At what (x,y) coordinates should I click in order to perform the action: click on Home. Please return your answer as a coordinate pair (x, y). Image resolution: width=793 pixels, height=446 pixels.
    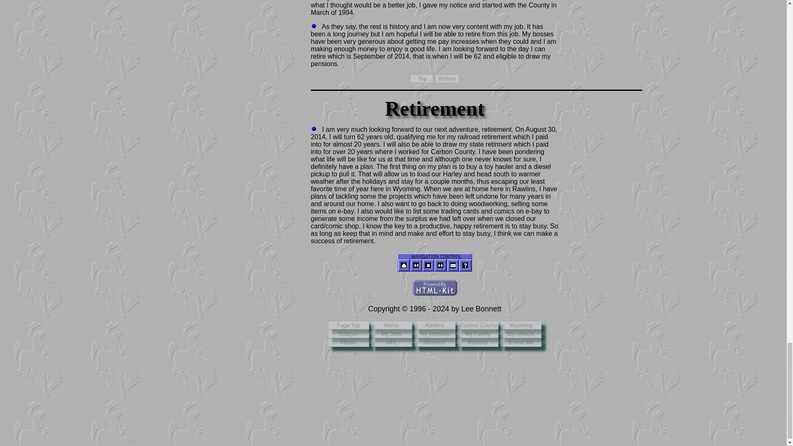
    Looking at the image, I should click on (392, 325).